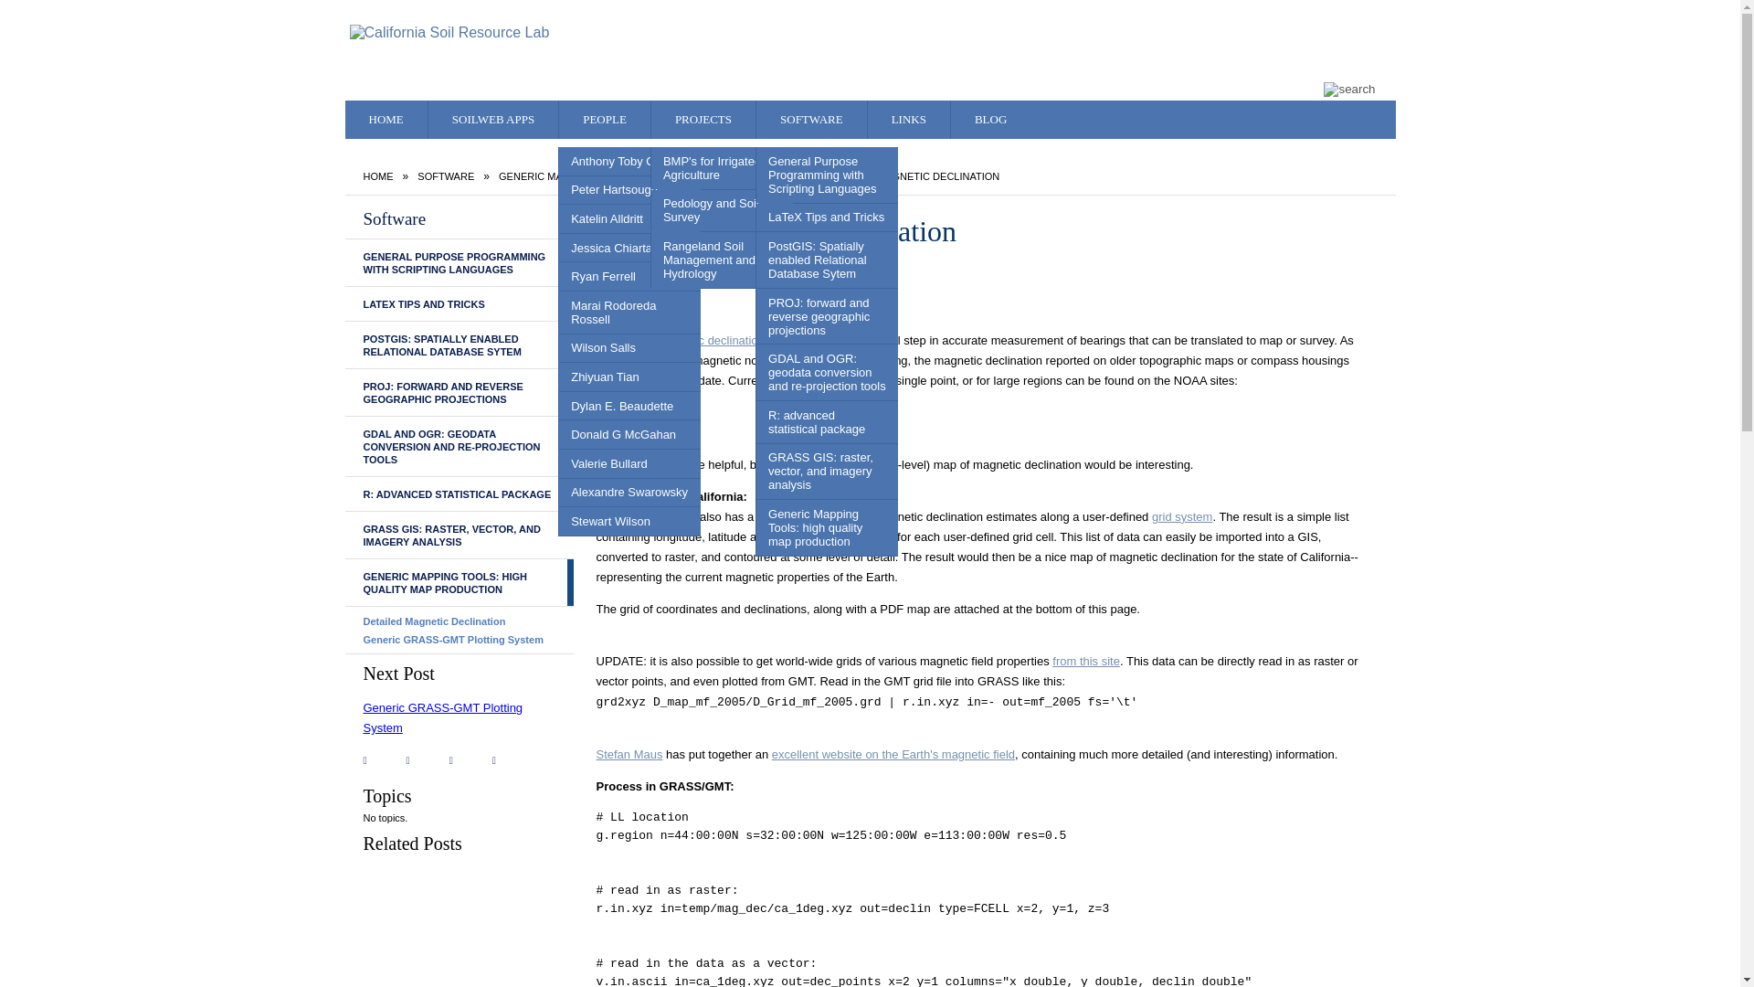  What do you see at coordinates (629, 248) in the screenshot?
I see `Jessica Chiartas` at bounding box center [629, 248].